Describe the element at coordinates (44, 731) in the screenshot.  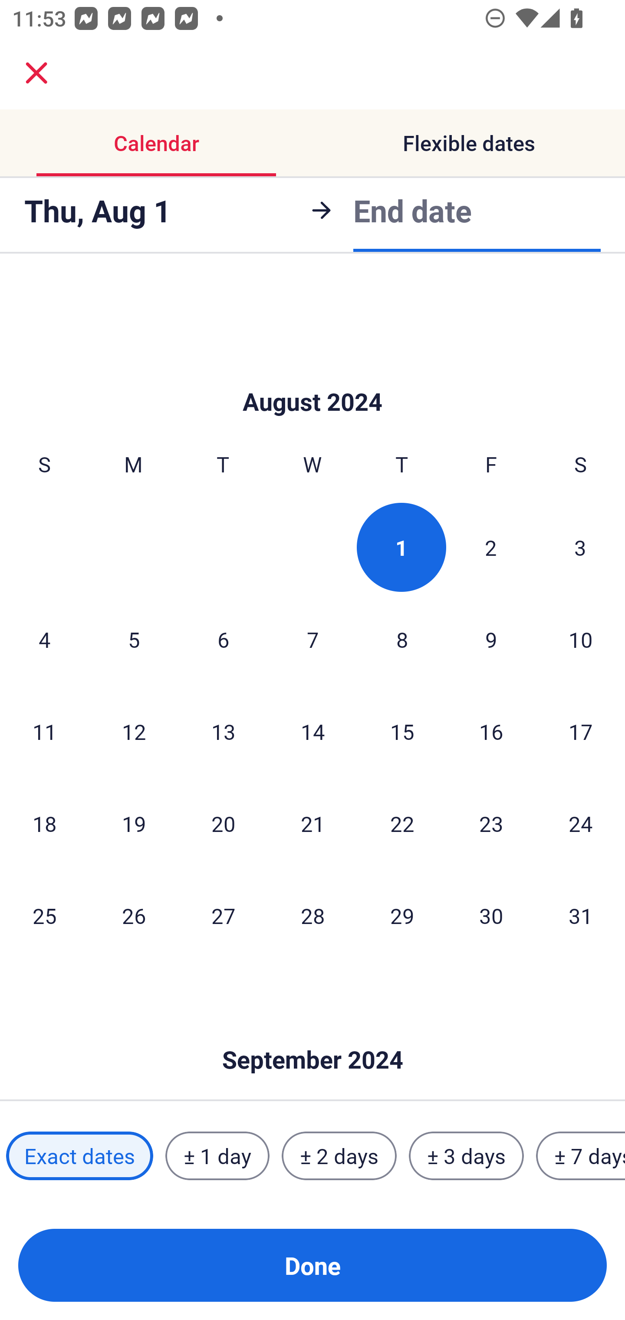
I see `11 Sunday, August 11, 2024` at that location.